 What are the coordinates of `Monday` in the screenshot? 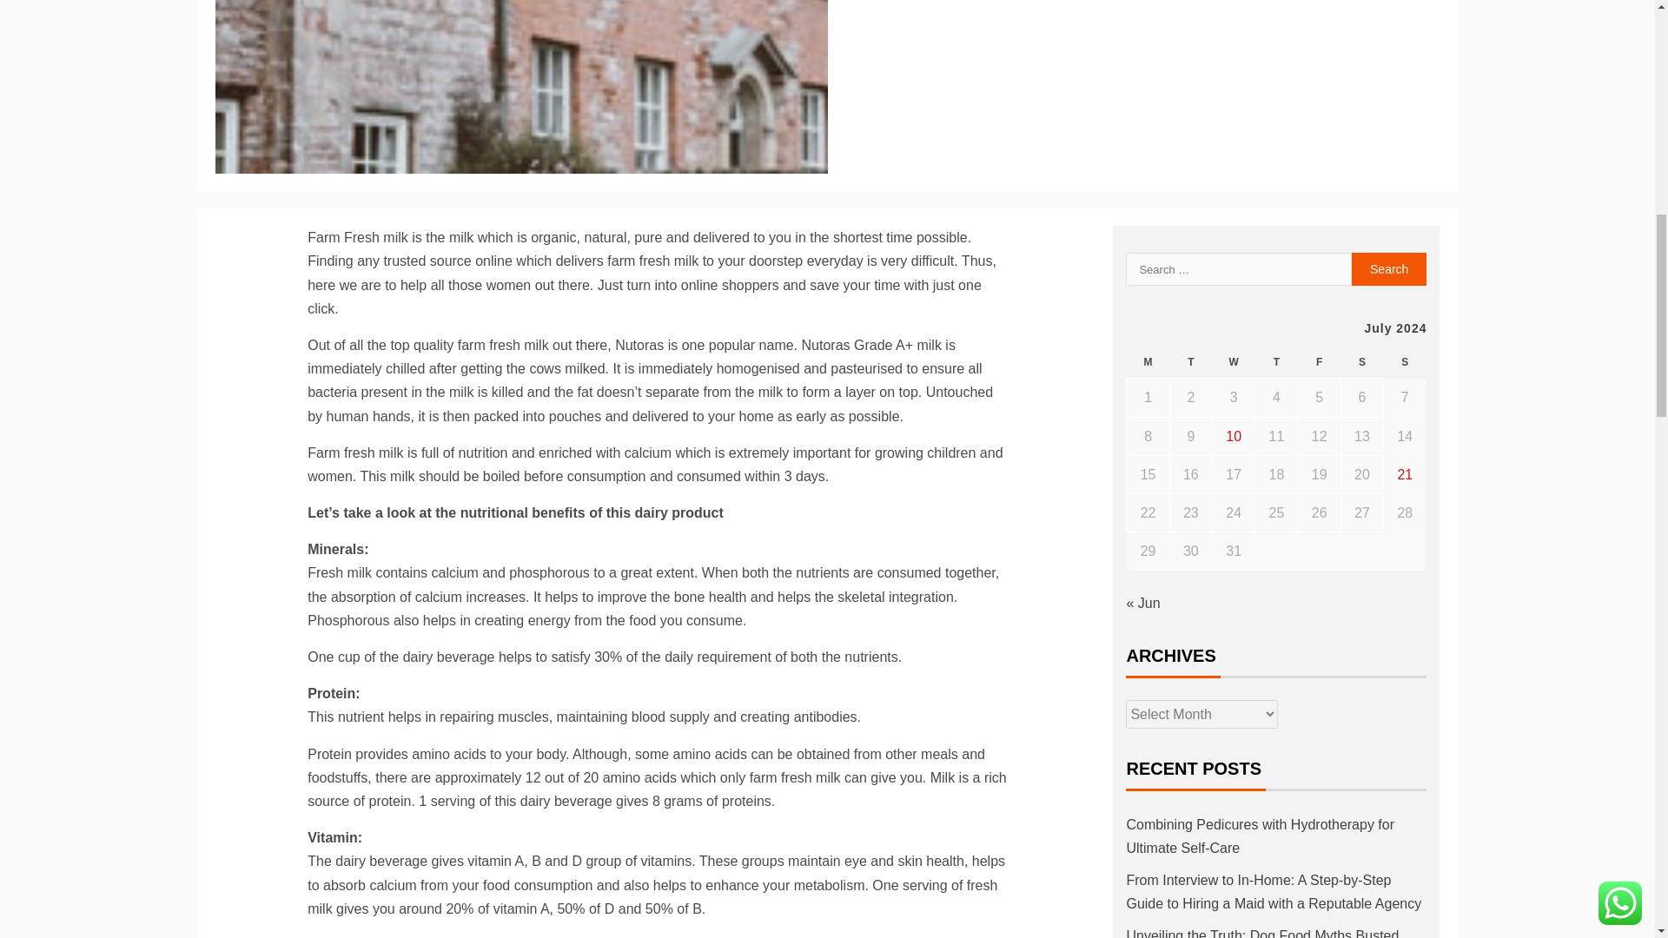 It's located at (1148, 362).